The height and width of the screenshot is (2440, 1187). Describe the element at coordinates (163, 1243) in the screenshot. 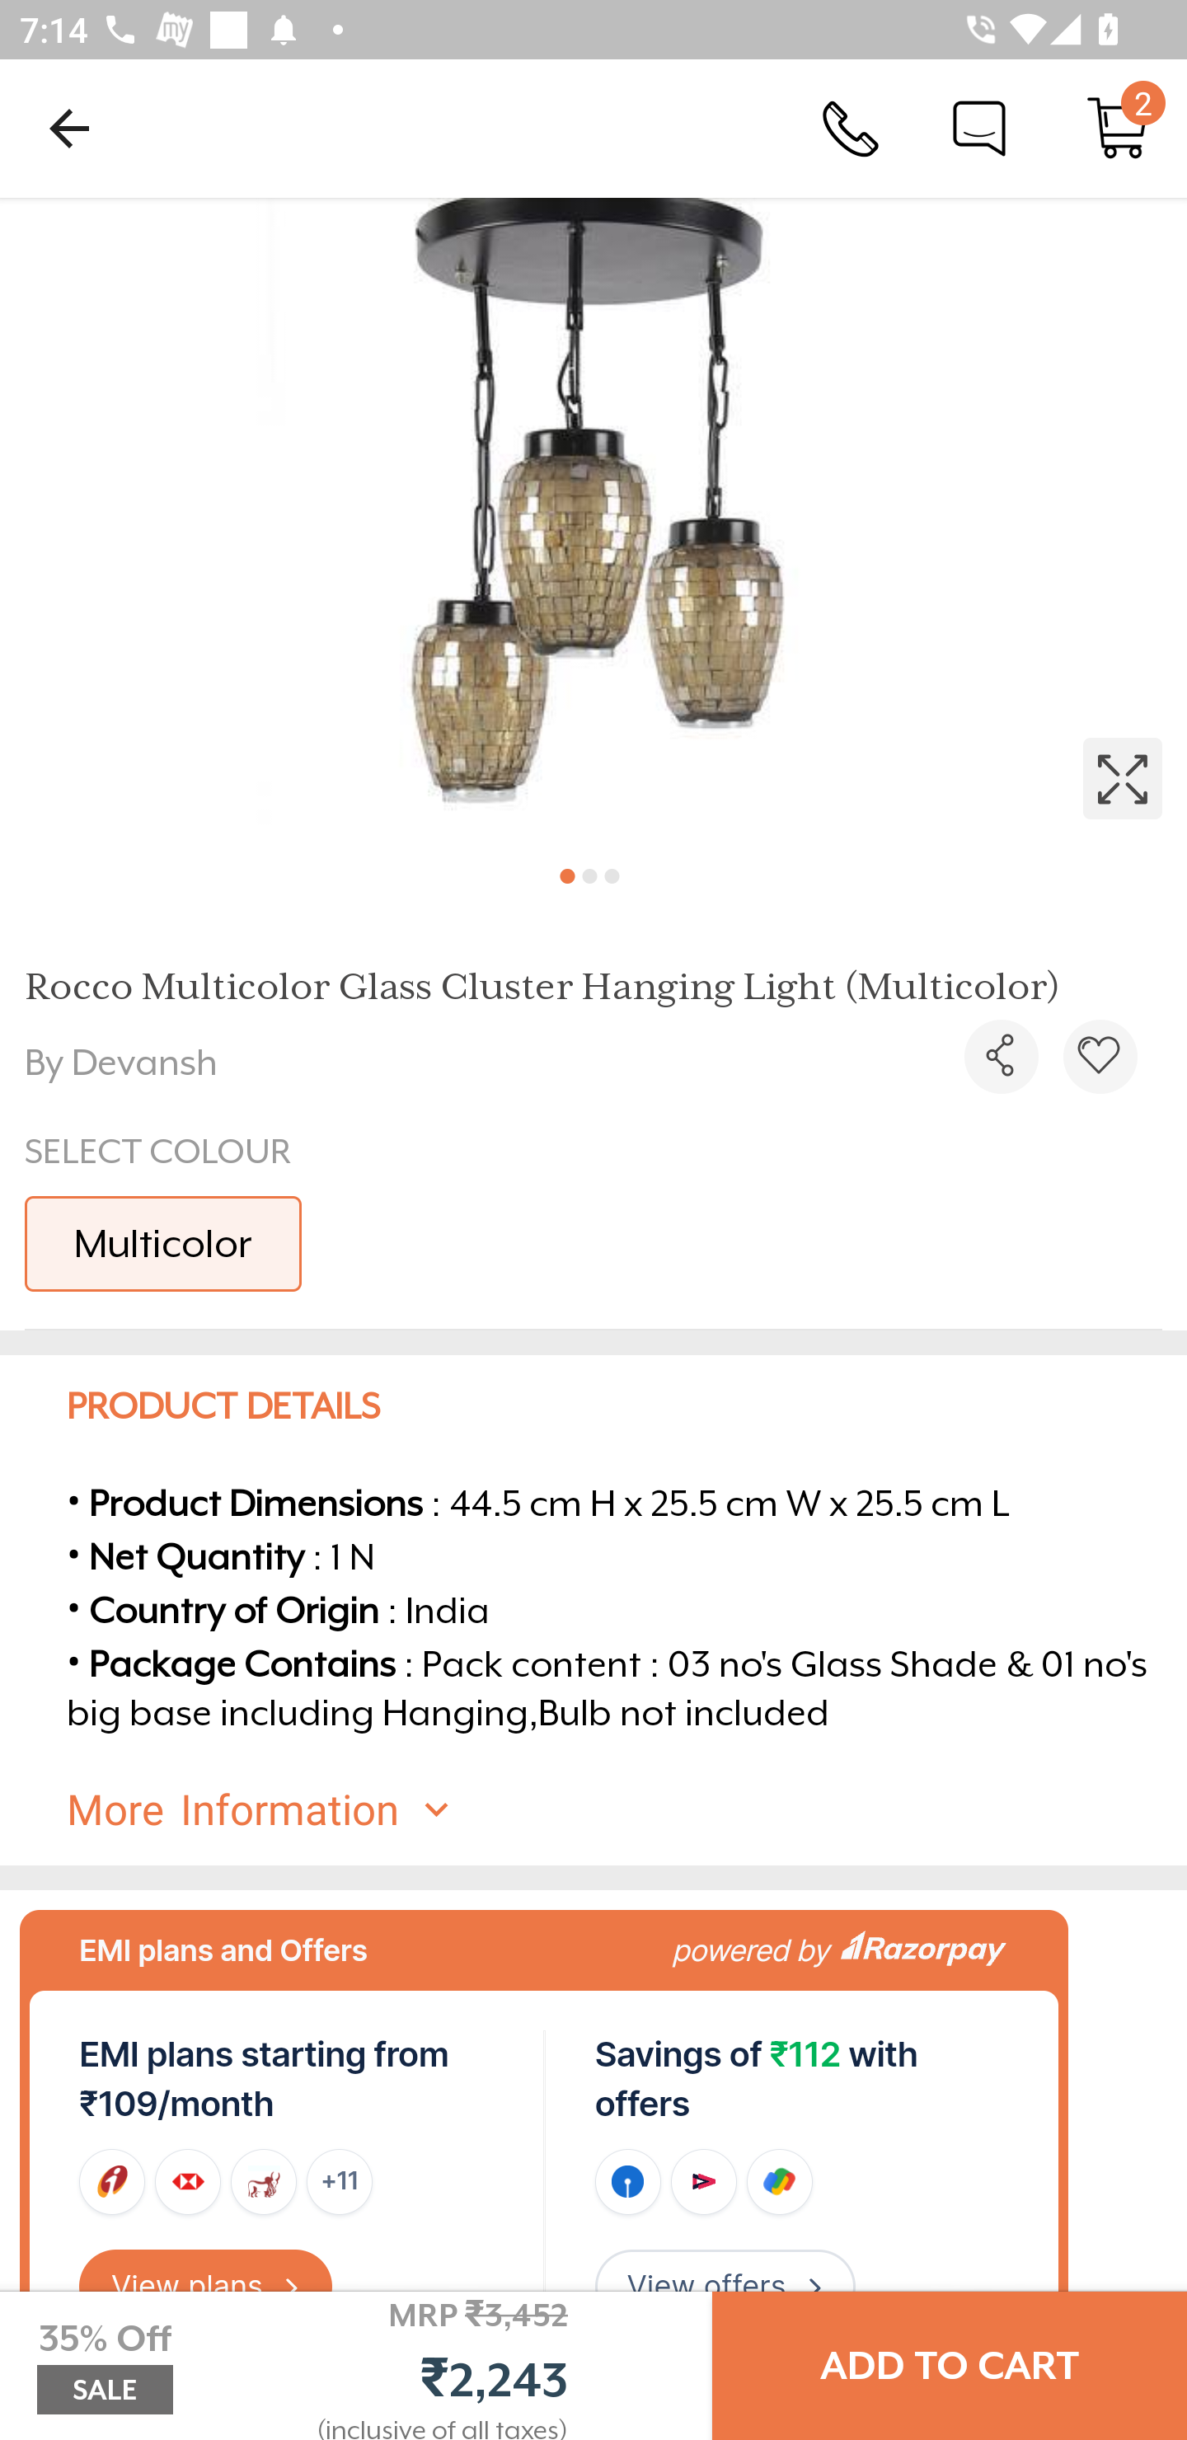

I see `Multicolor` at that location.